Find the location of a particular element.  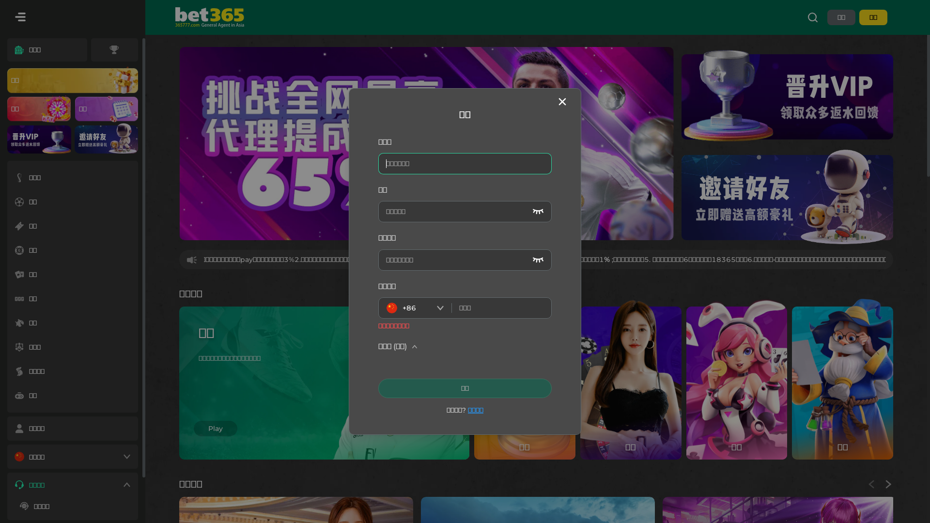

Play is located at coordinates (215, 429).